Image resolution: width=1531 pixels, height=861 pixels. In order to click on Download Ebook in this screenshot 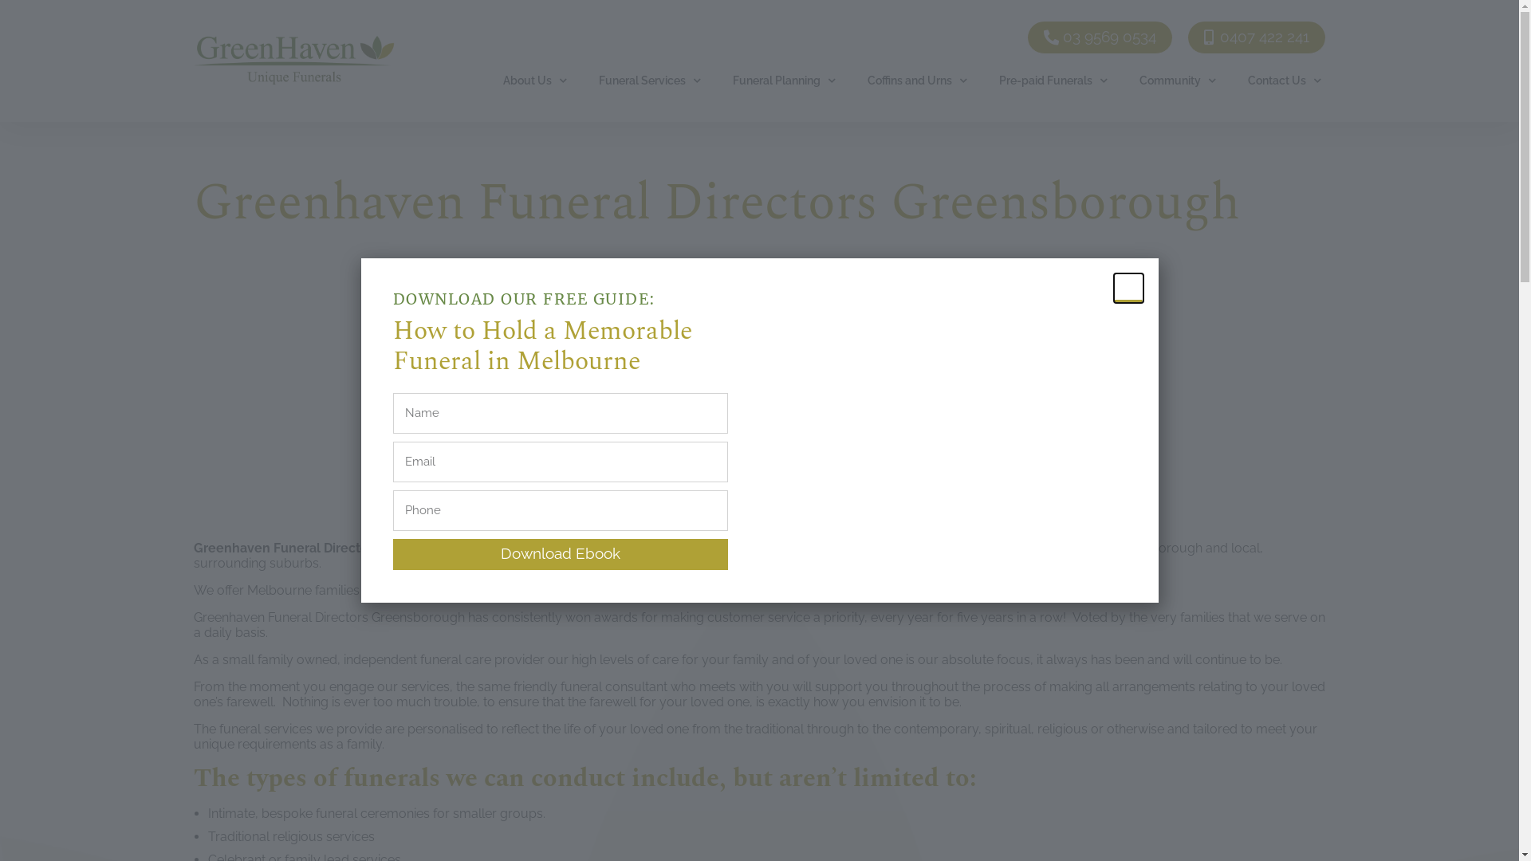, I will do `click(560, 555)`.